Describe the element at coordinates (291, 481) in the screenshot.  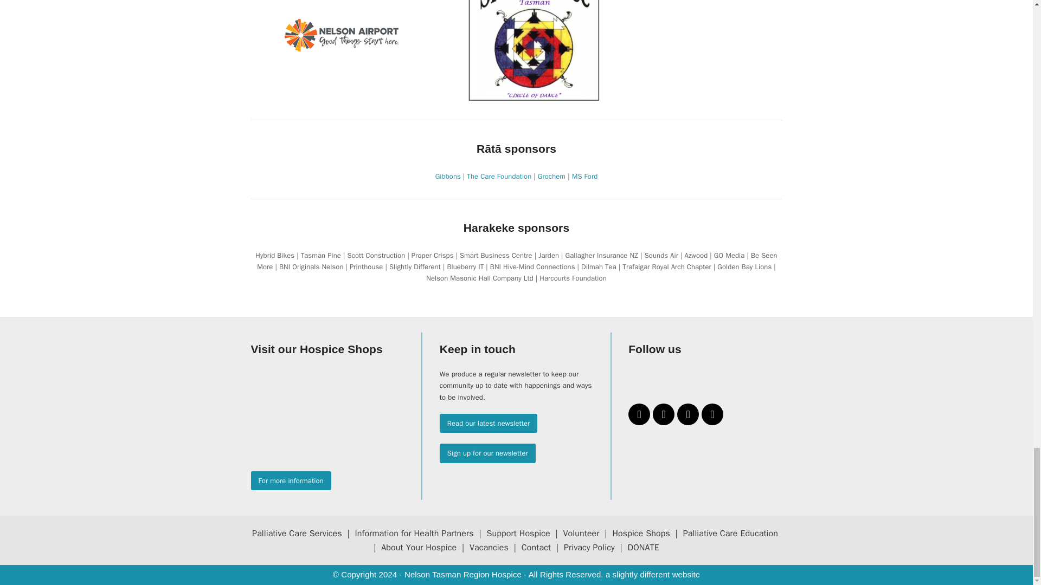
I see `Hospice Shops` at that location.